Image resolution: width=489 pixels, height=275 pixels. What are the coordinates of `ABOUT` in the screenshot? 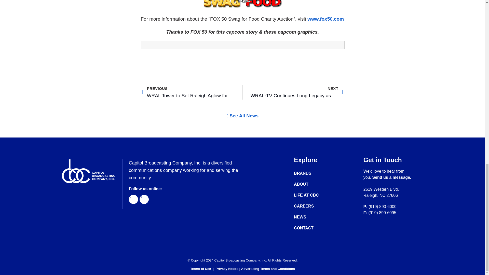 It's located at (311, 184).